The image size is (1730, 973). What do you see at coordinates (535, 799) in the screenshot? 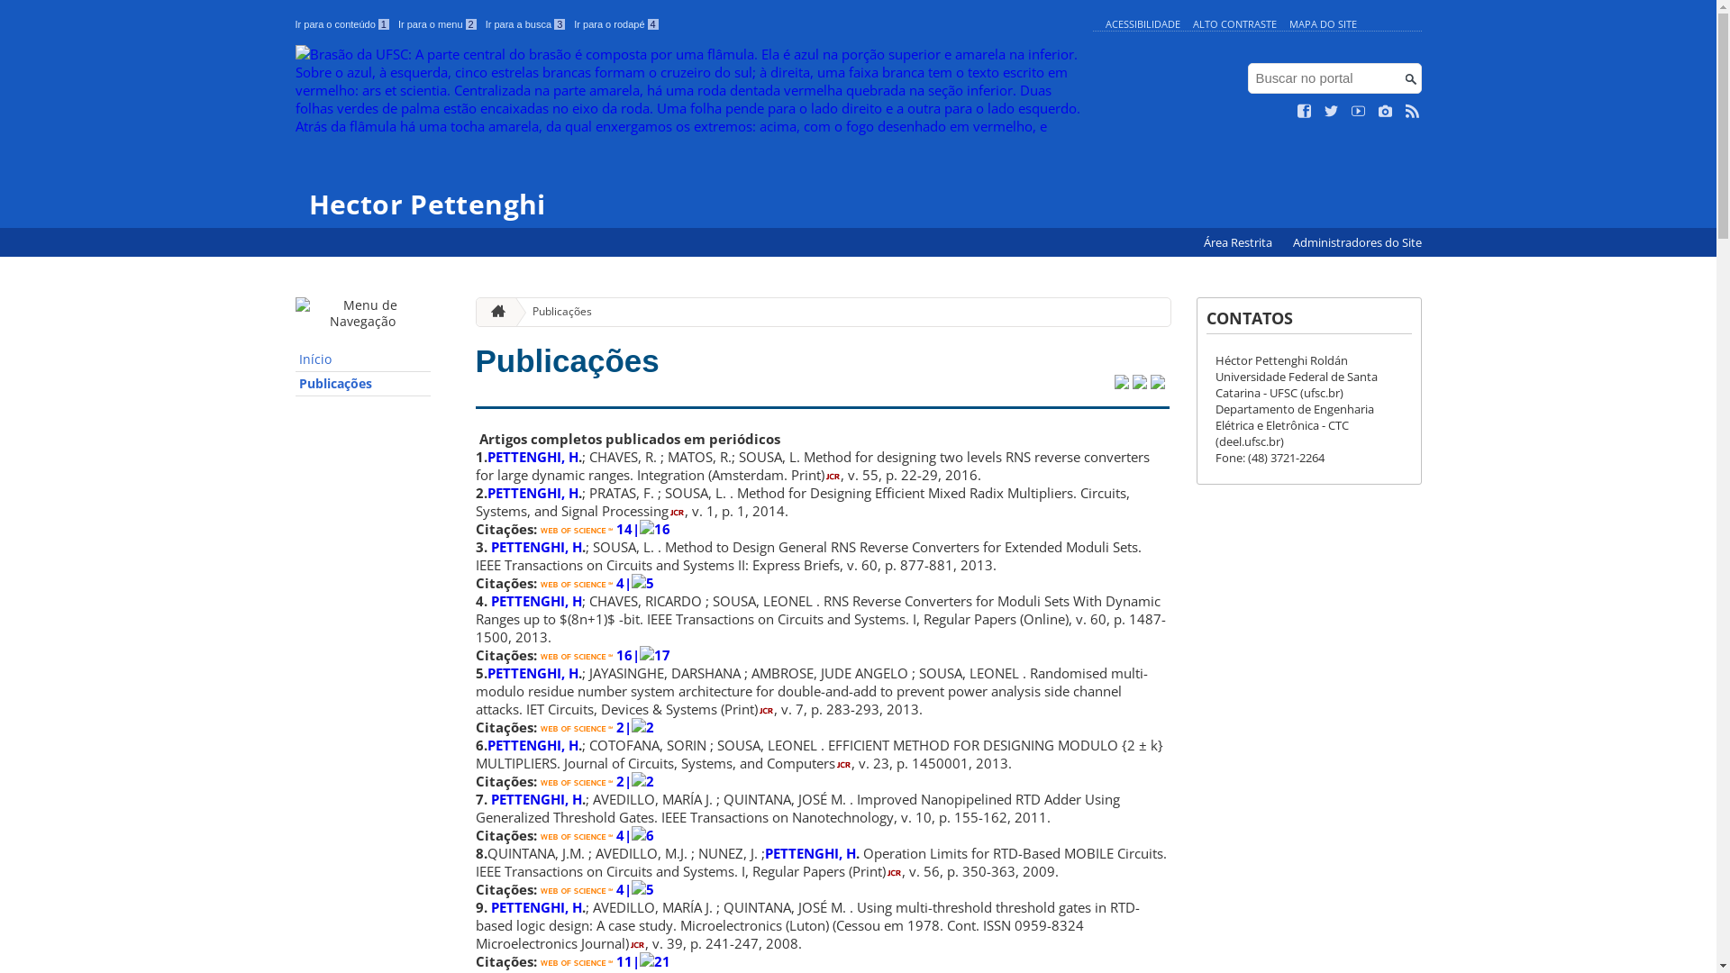
I see `PETTENGHI, H` at bounding box center [535, 799].